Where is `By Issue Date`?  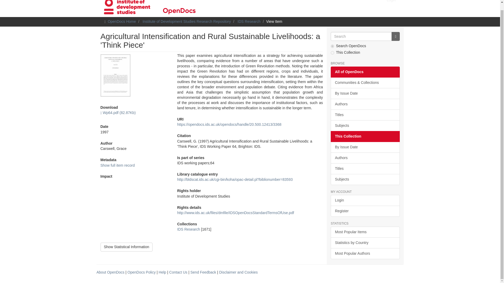 By Issue Date is located at coordinates (365, 147).